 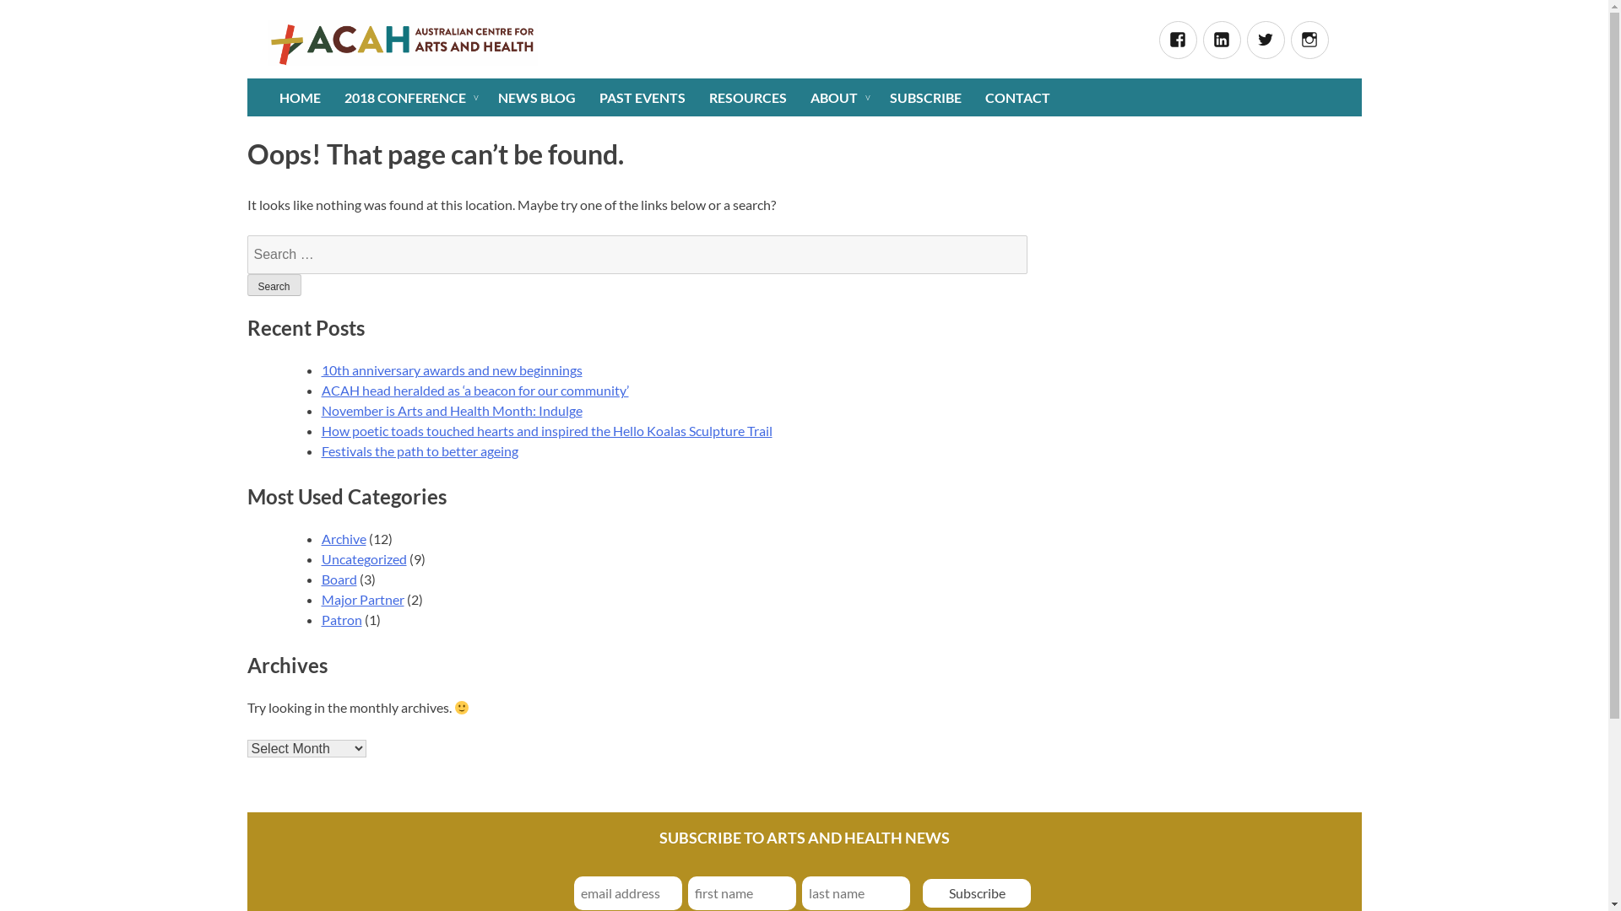 What do you see at coordinates (838, 98) in the screenshot?
I see `ABOUT` at bounding box center [838, 98].